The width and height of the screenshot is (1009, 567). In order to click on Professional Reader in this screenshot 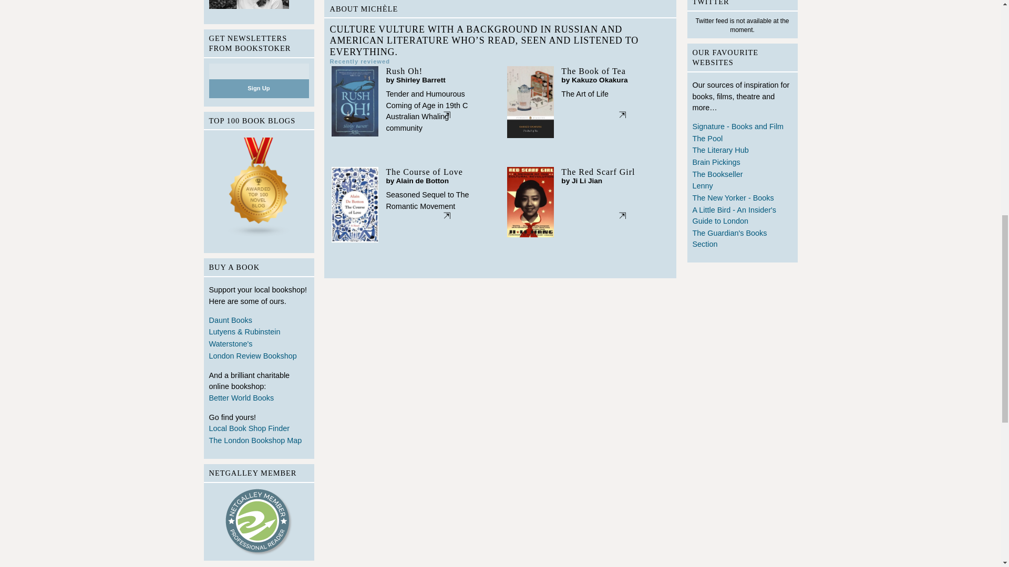, I will do `click(259, 522)`.